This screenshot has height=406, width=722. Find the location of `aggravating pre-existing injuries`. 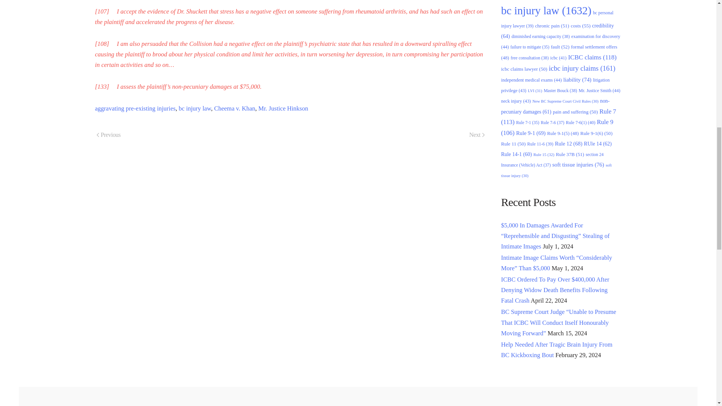

aggravating pre-existing injuries is located at coordinates (135, 108).